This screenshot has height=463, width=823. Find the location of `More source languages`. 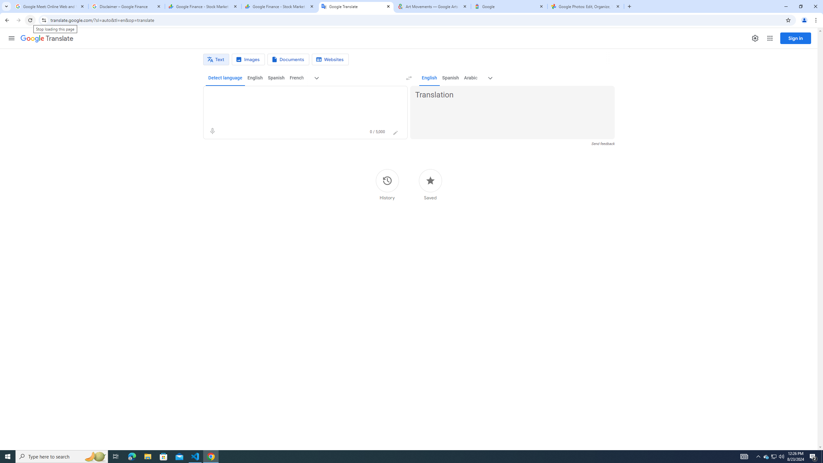

More source languages is located at coordinates (317, 78).